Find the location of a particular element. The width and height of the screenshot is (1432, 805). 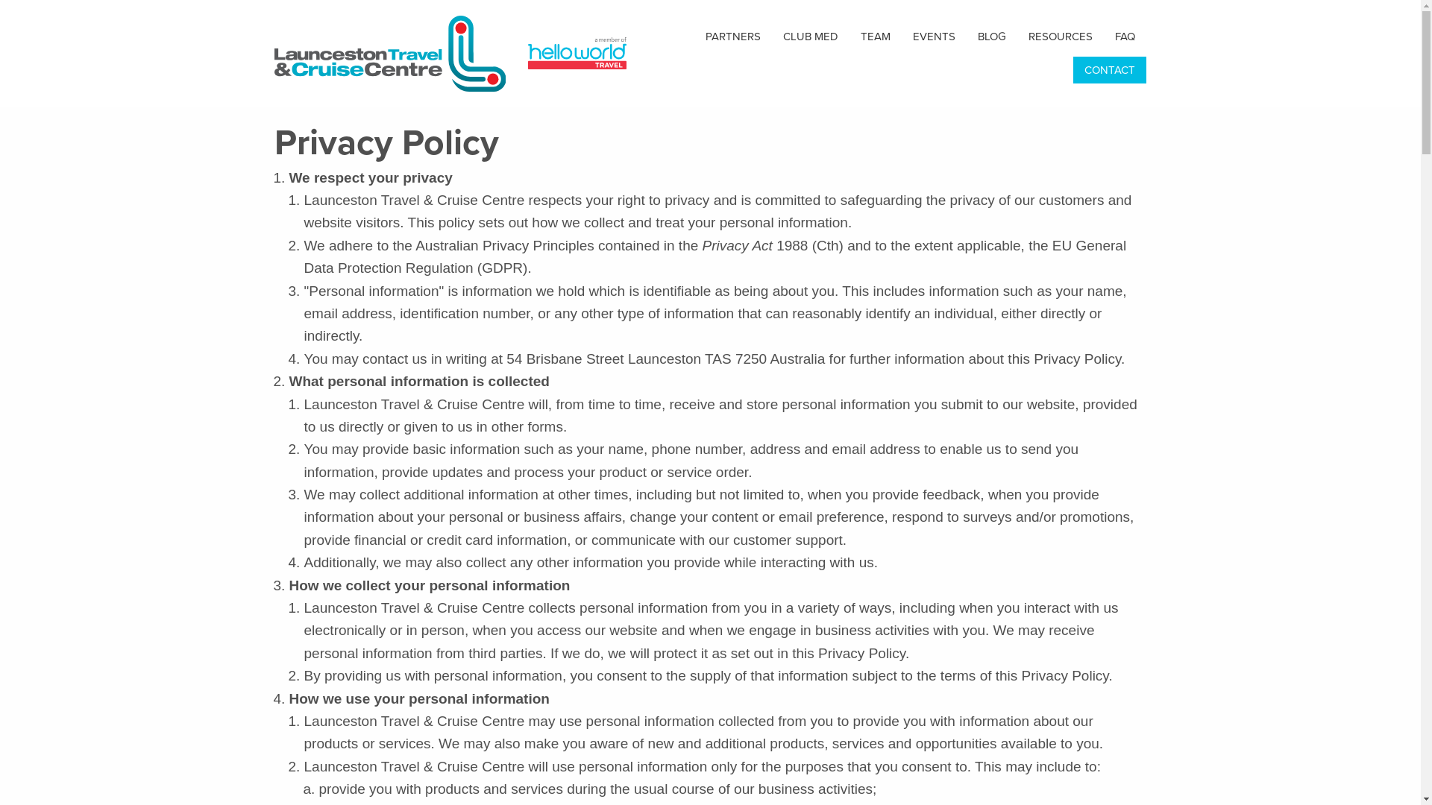

CONTACT is located at coordinates (1110, 70).